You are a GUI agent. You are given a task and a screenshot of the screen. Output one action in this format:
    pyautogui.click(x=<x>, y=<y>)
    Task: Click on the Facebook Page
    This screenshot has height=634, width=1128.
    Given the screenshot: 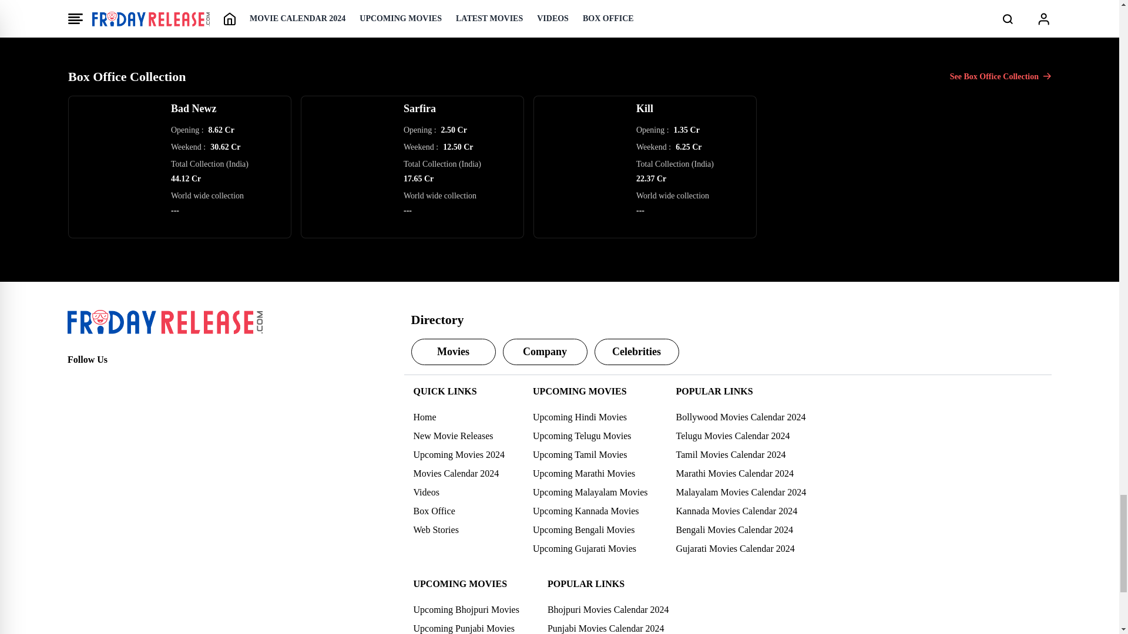 What is the action you would take?
    pyautogui.click(x=77, y=380)
    